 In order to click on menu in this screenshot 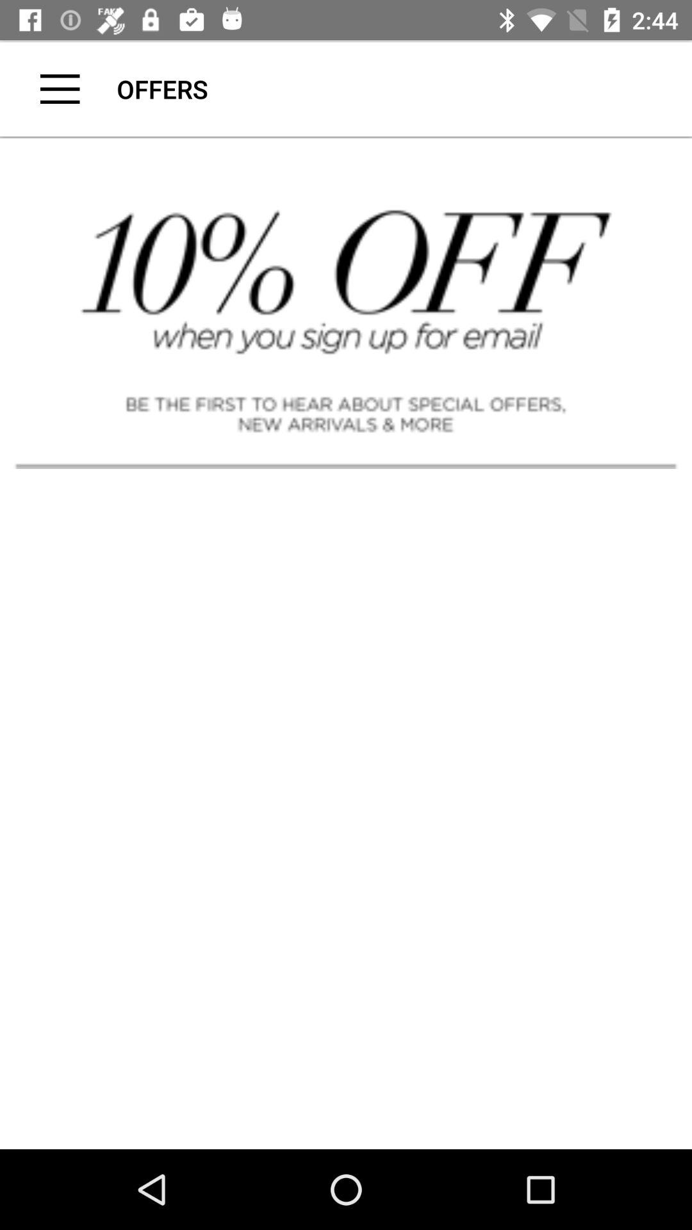, I will do `click(60, 89)`.